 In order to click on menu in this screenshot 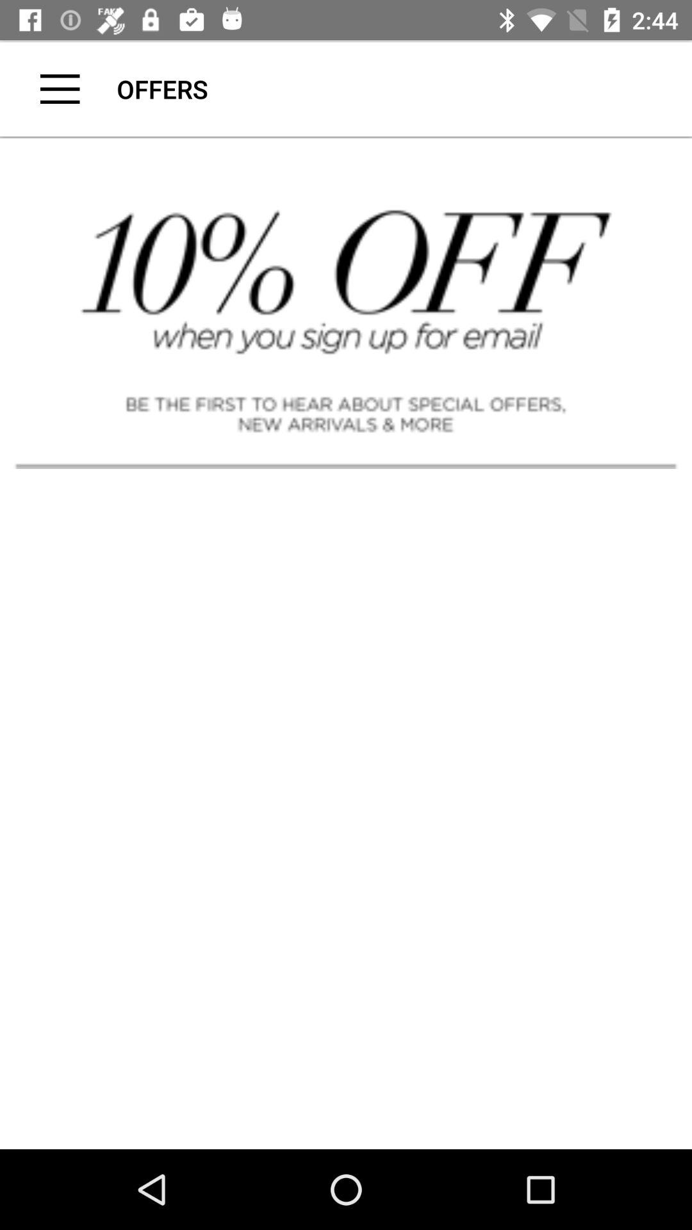, I will do `click(60, 89)`.